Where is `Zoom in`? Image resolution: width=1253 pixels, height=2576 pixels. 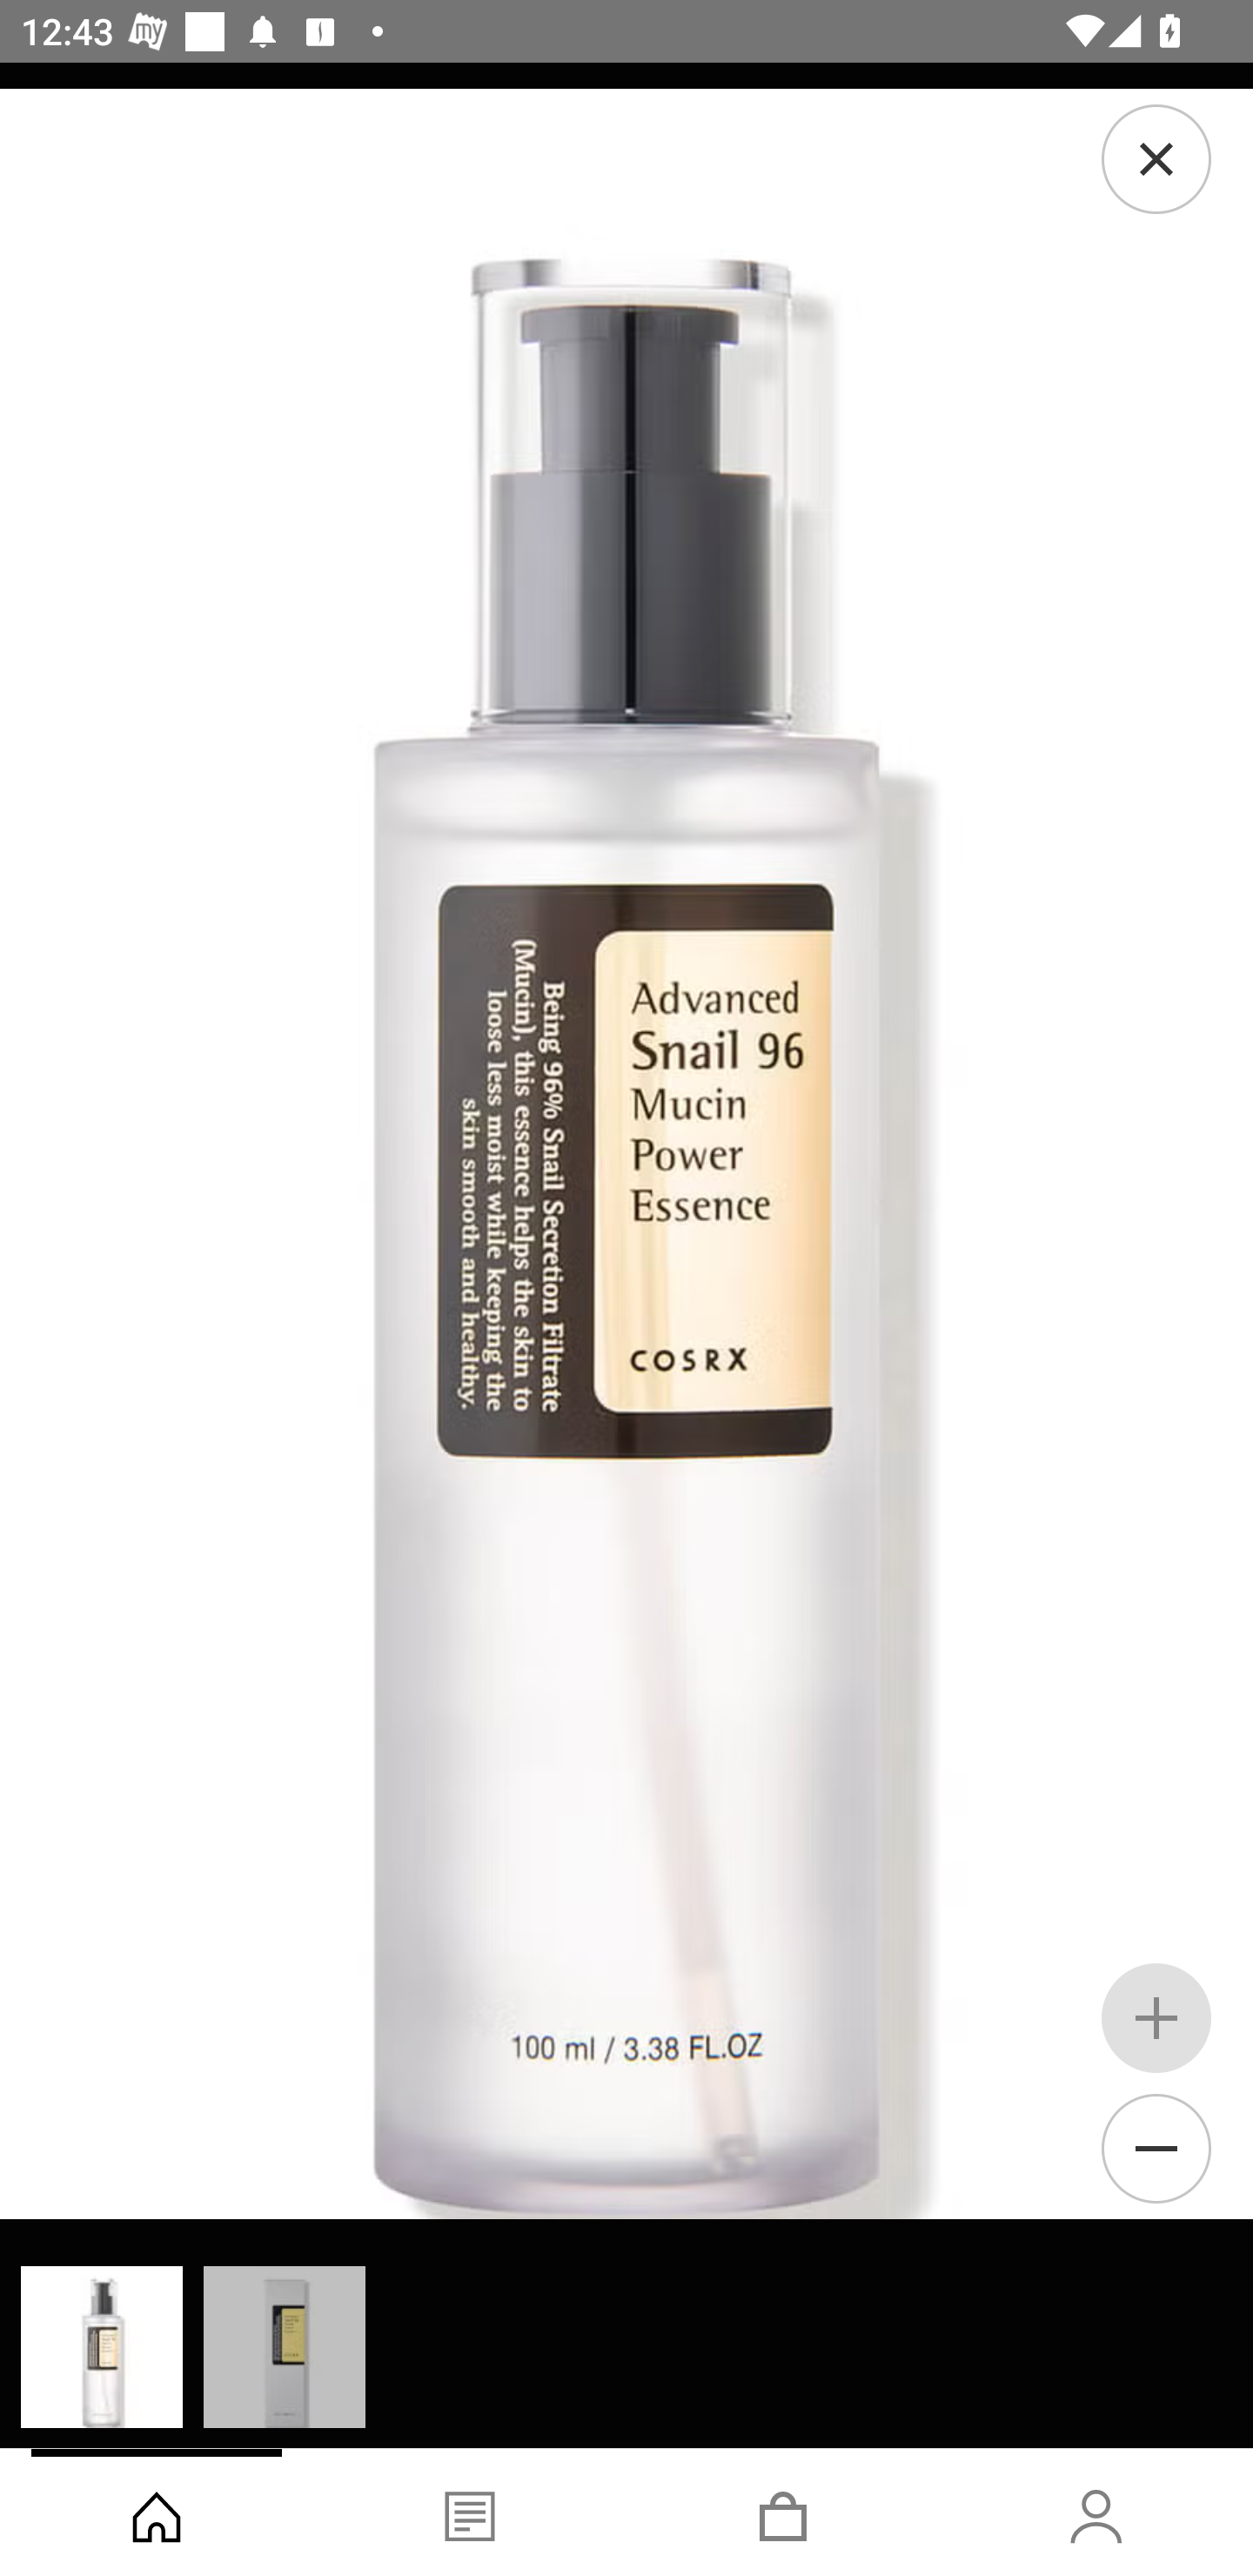
Zoom in is located at coordinates (1156, 2017).